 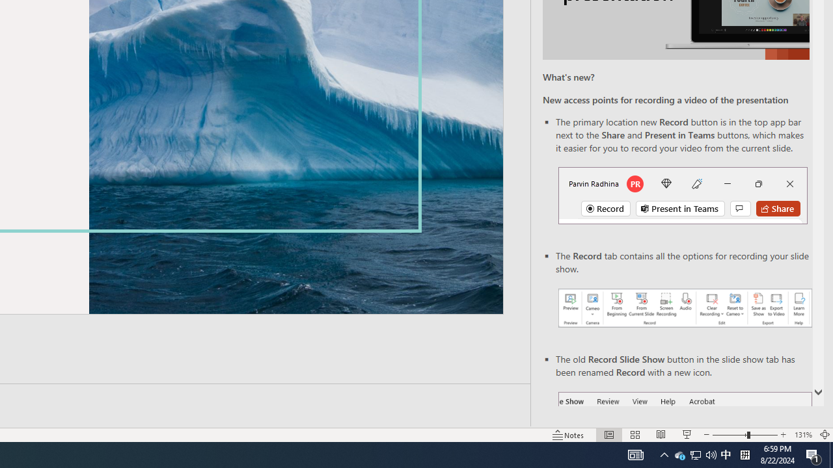 I want to click on Zoom 131%, so click(x=803, y=434).